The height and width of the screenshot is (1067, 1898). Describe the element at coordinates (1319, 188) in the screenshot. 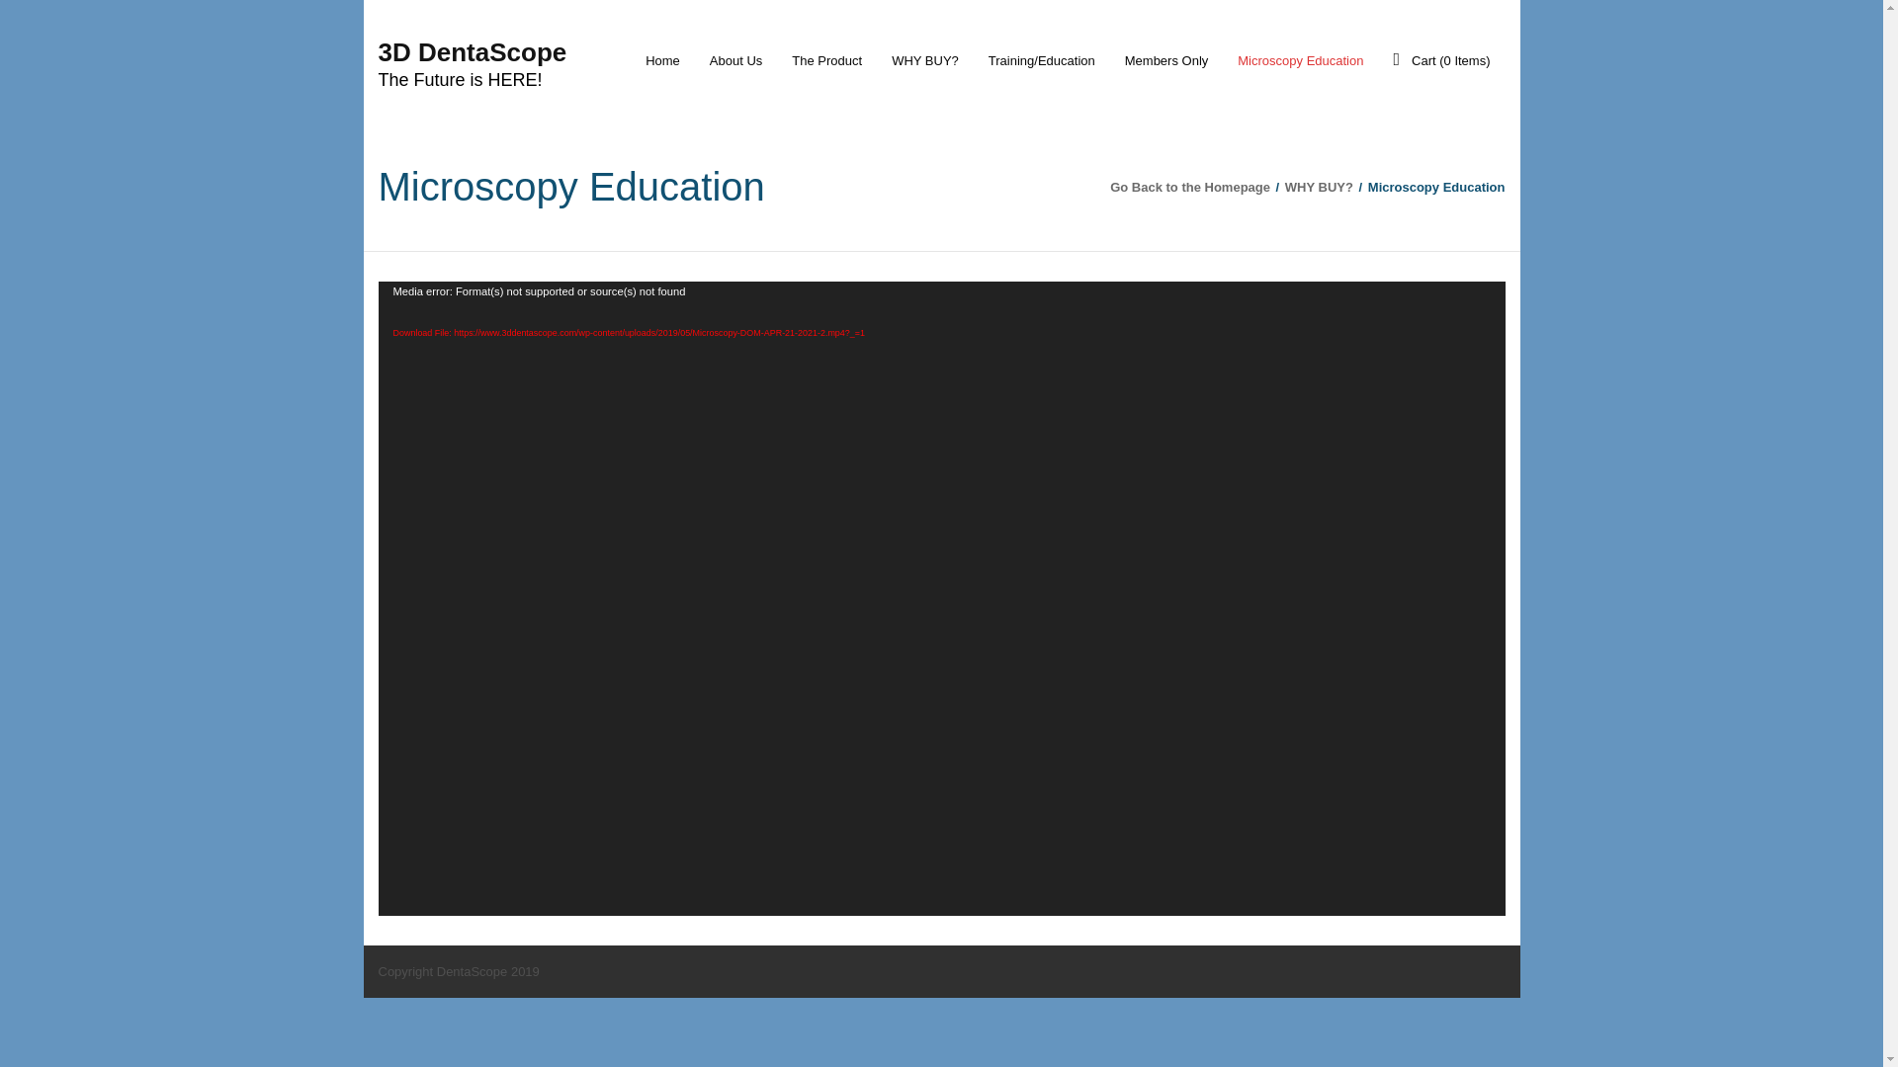

I see `WHY BUY?` at that location.